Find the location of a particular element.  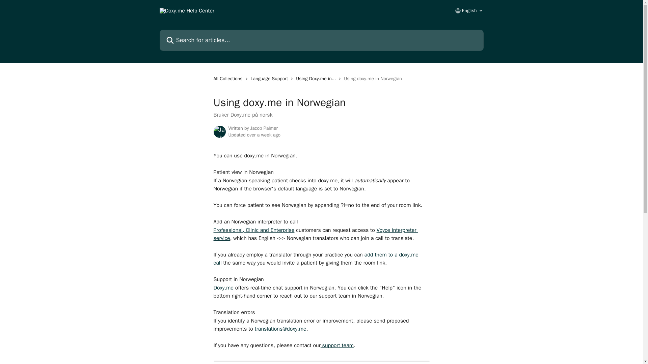

support team is located at coordinates (337, 345).